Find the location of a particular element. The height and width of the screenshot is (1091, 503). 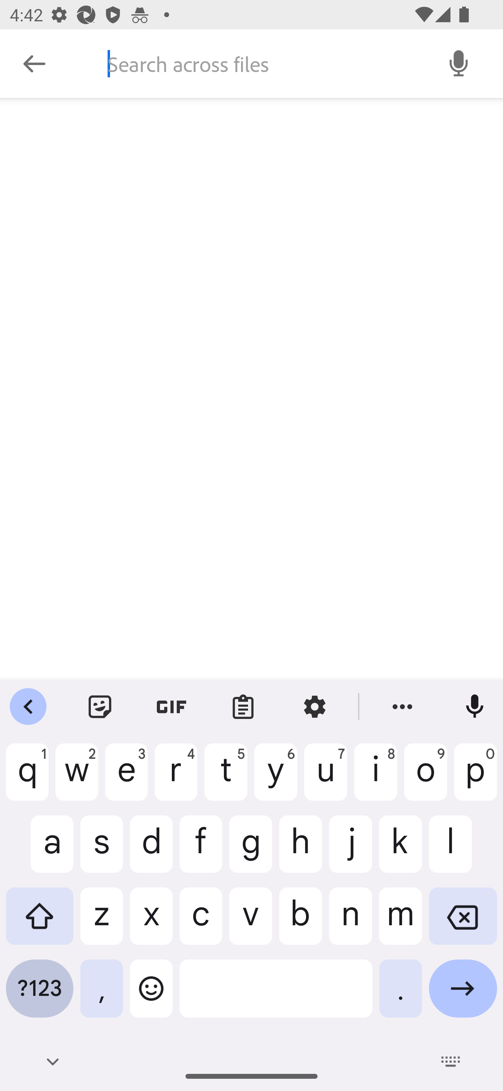

Search across files is located at coordinates (261, 64).